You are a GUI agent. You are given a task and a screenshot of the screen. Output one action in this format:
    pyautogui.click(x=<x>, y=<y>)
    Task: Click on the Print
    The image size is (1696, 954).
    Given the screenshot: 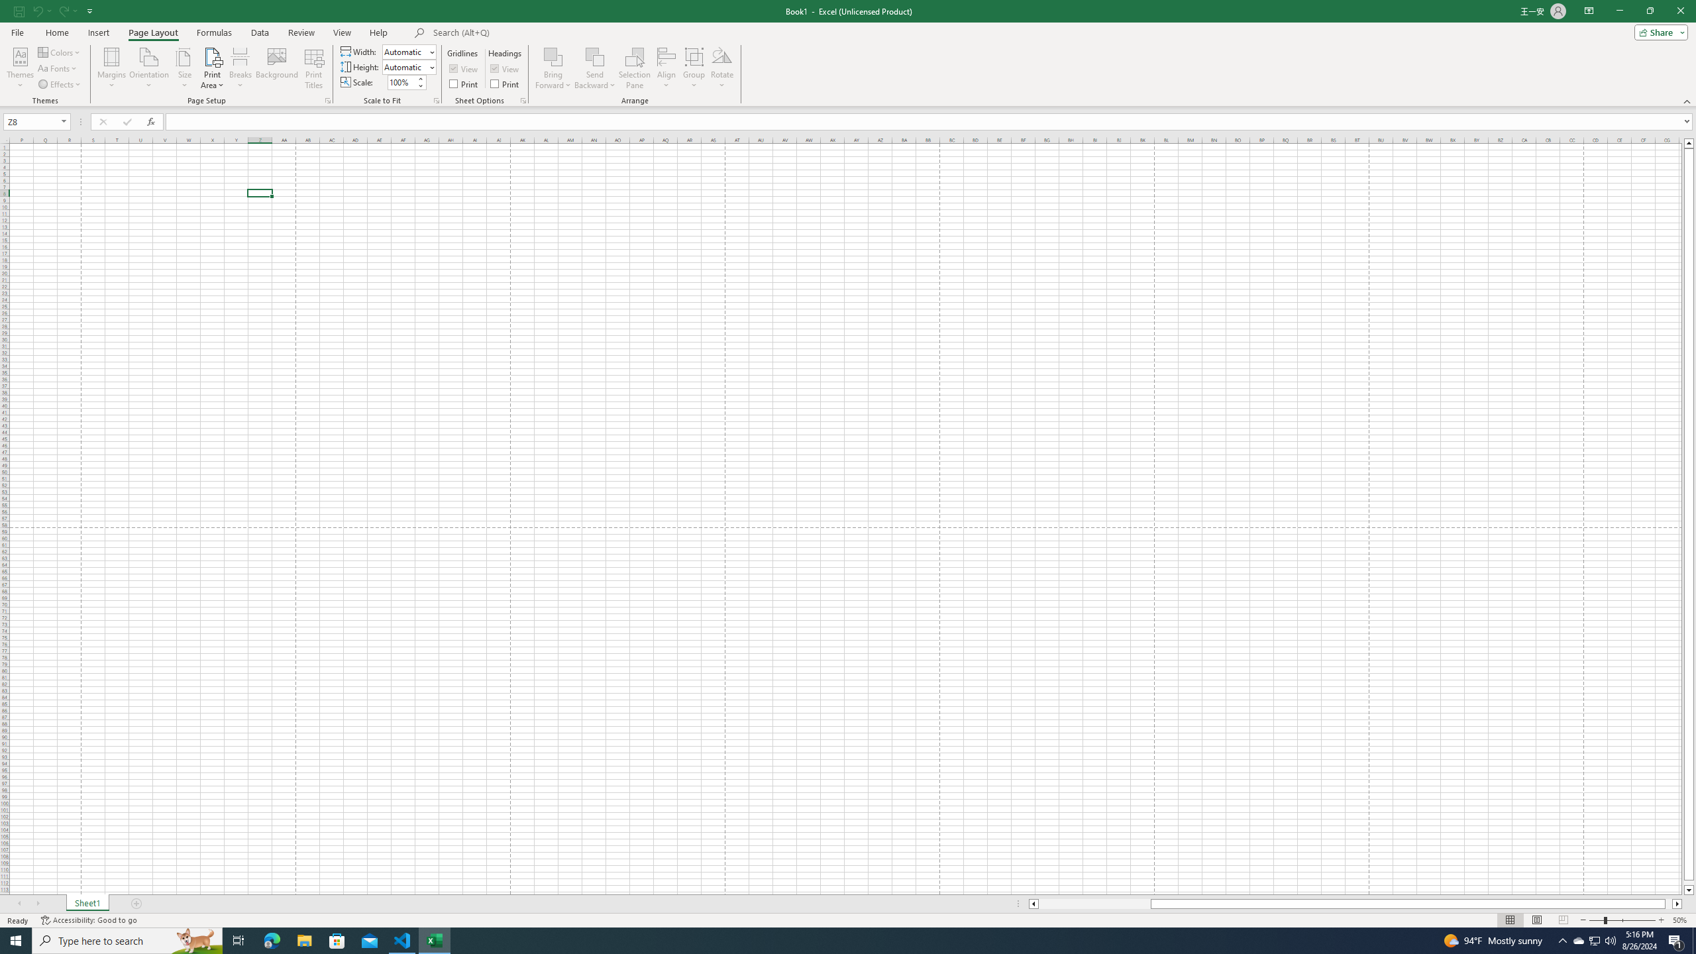 What is the action you would take?
    pyautogui.click(x=506, y=83)
    